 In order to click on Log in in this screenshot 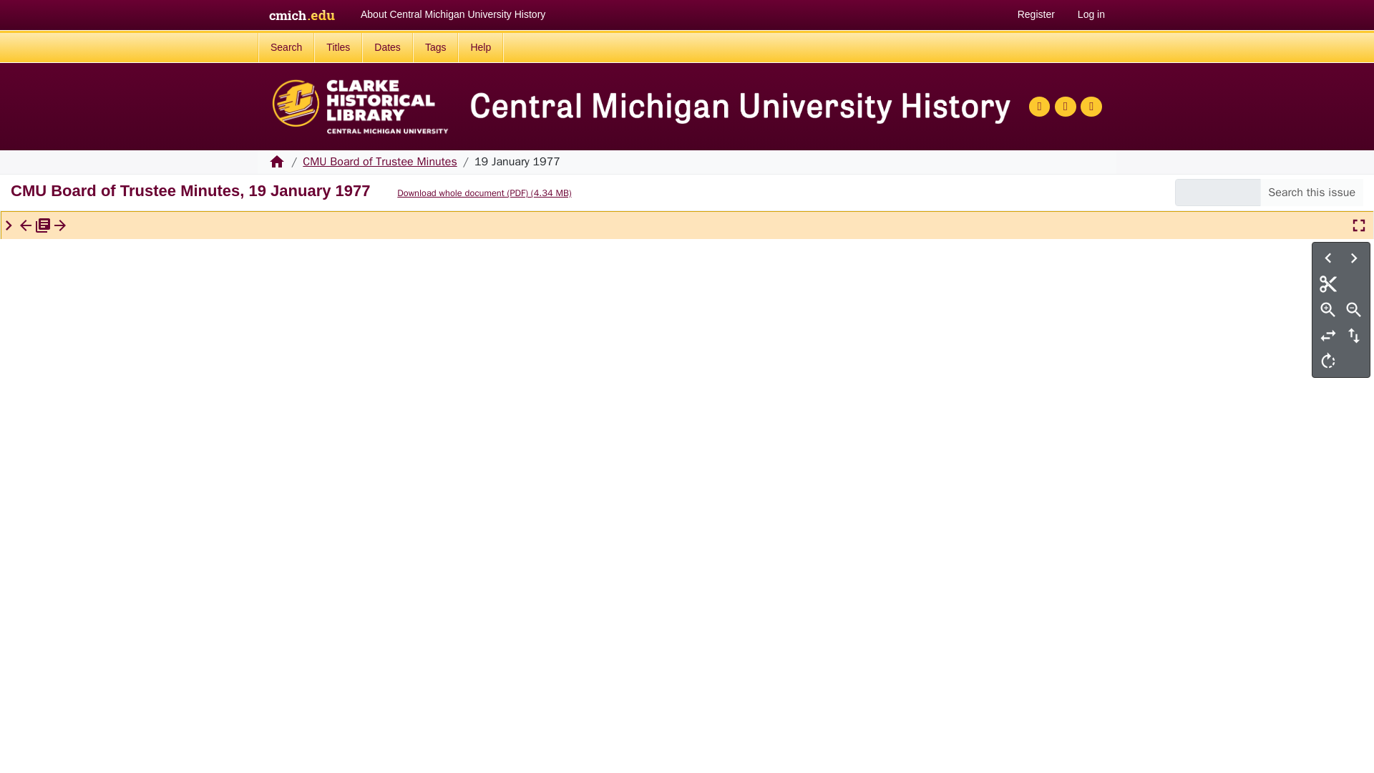, I will do `click(1091, 14)`.